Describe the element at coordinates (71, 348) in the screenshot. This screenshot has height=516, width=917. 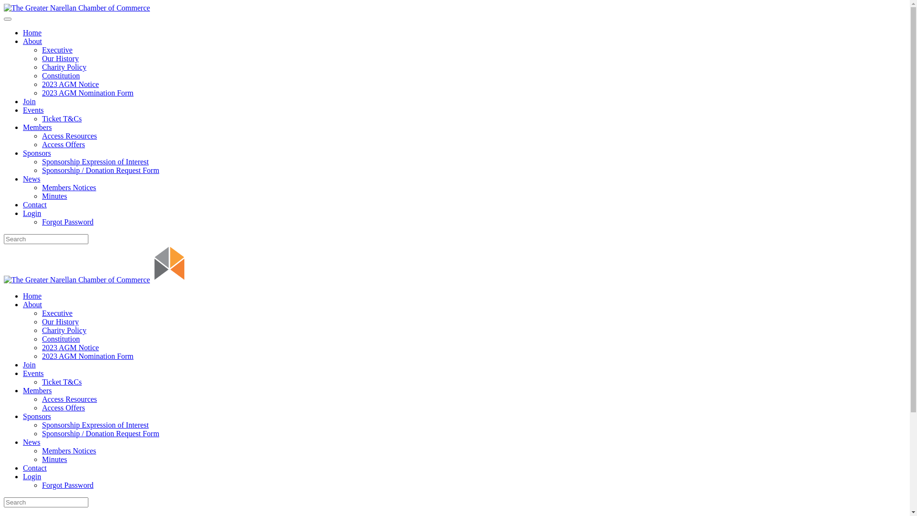
I see `2023 AGM Notice` at that location.